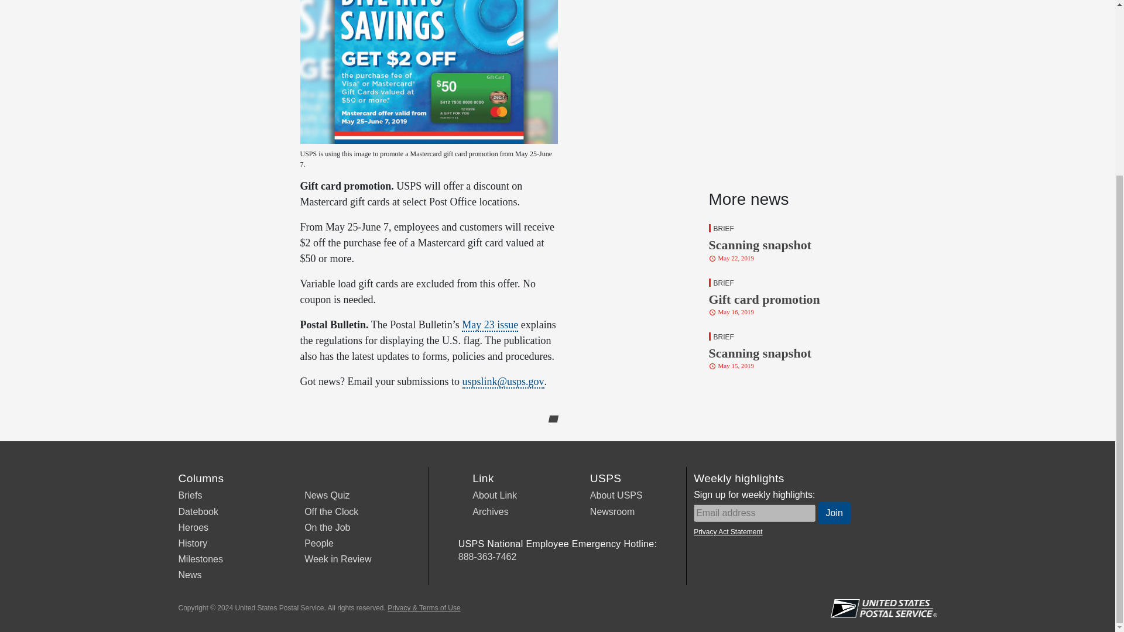  Describe the element at coordinates (793, 296) in the screenshot. I see `Briefs` at that location.